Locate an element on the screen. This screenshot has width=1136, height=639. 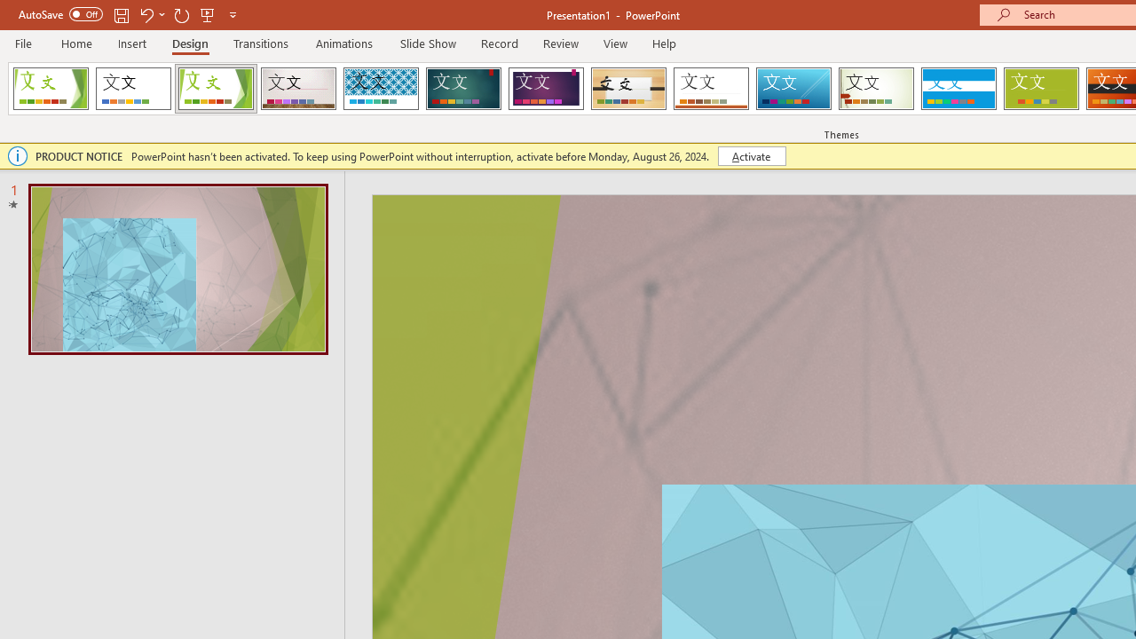
Wisp is located at coordinates (876, 89).